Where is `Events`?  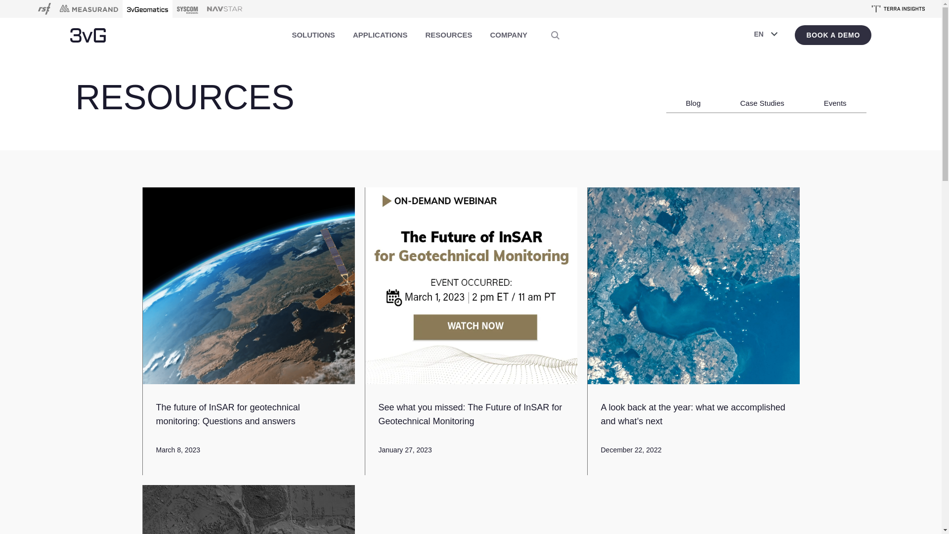 Events is located at coordinates (835, 96).